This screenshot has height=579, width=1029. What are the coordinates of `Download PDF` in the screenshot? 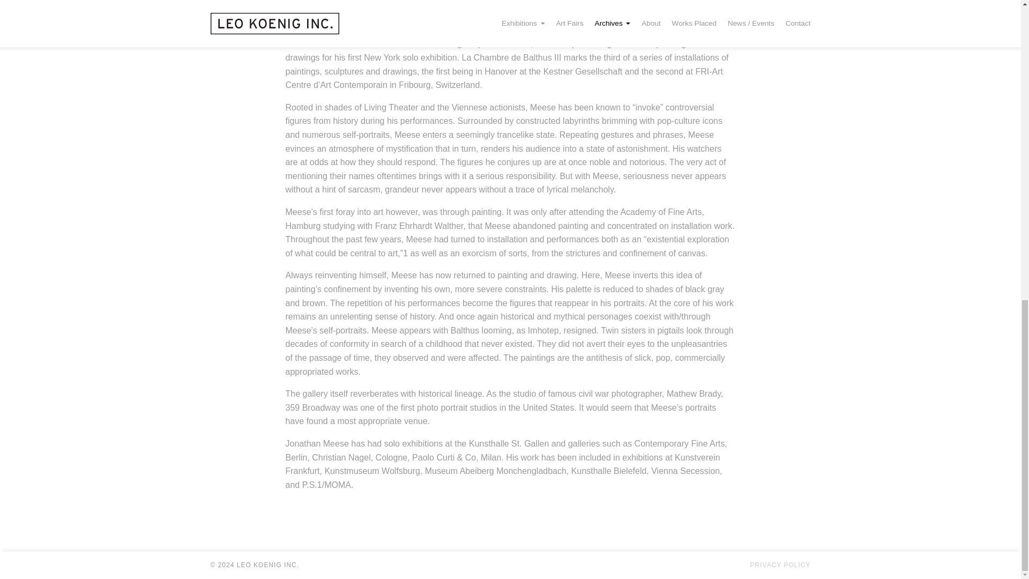 It's located at (706, 5).